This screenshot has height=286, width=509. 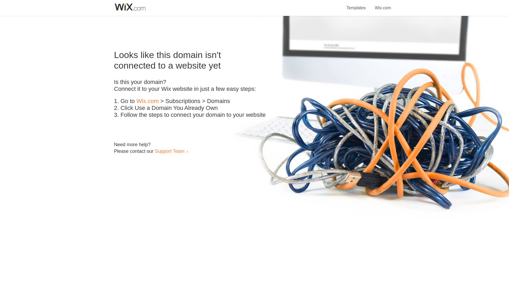 I want to click on Templates, so click(x=356, y=5).